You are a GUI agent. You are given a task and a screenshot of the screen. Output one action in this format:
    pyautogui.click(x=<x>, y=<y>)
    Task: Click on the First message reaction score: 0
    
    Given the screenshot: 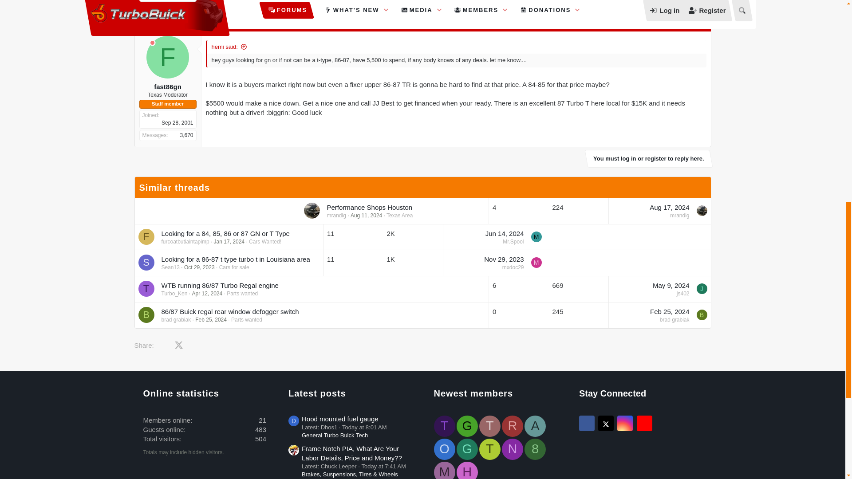 What is the action you would take?
    pyautogui.click(x=519, y=211)
    